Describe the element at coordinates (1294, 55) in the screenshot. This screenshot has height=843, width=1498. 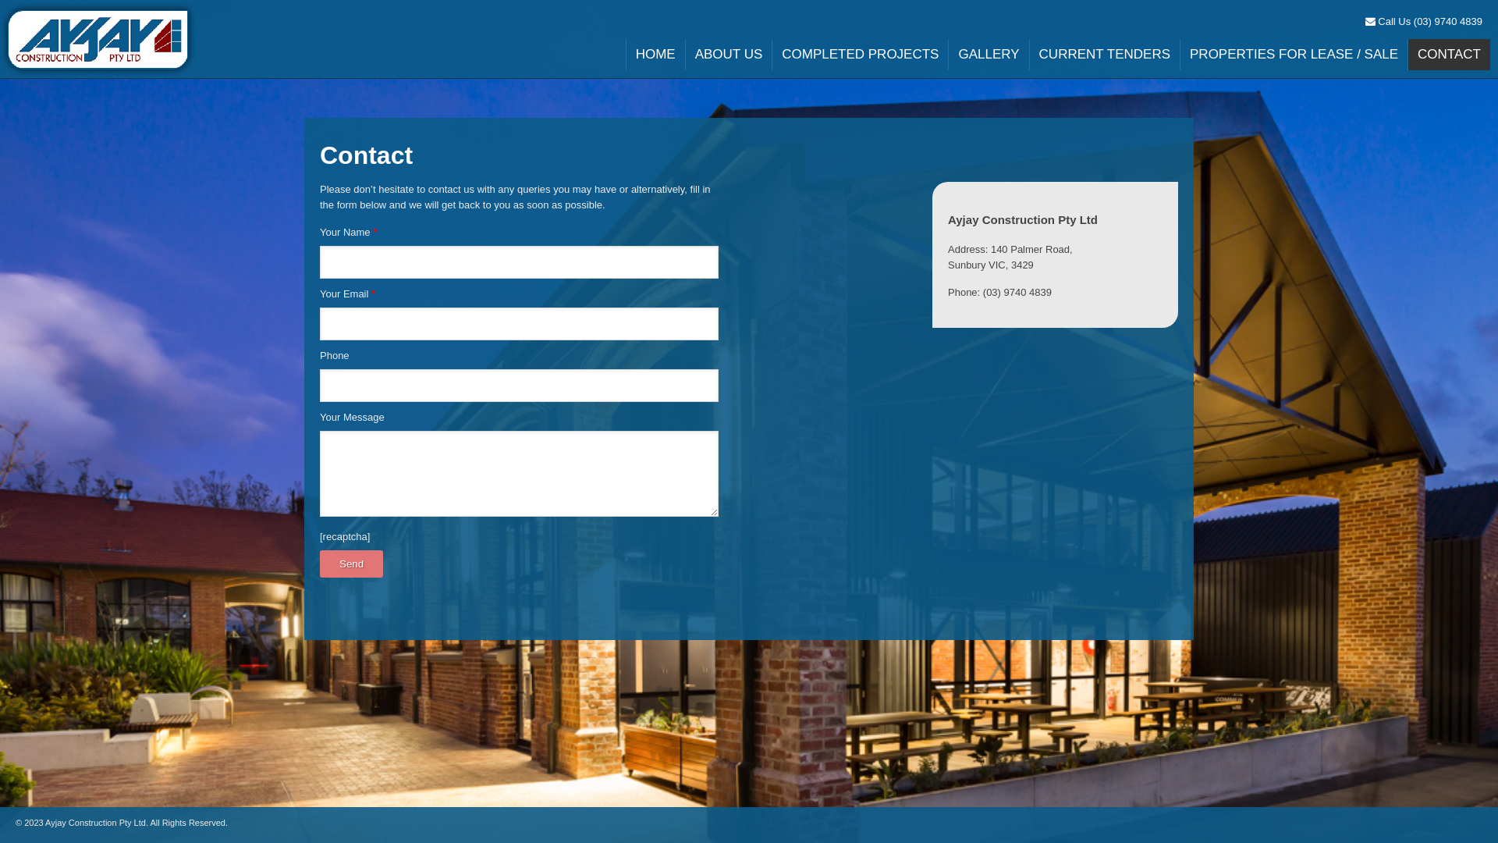
I see `PROPERTIES FOR LEASE / SALE` at that location.